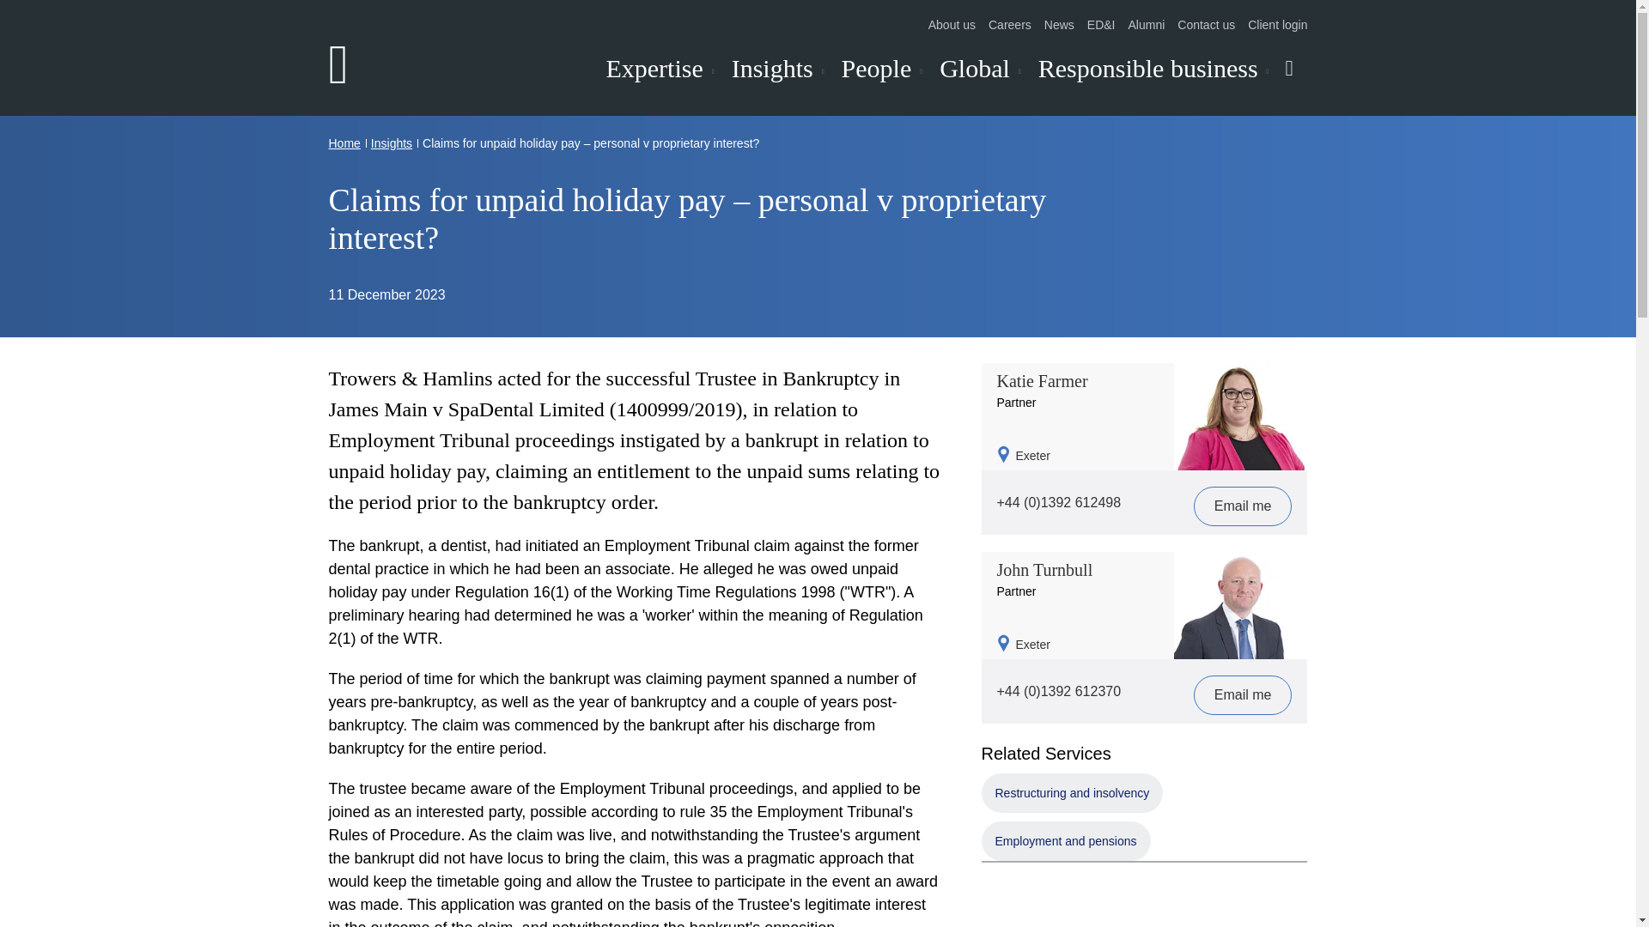 This screenshot has height=927, width=1649. Describe the element at coordinates (1278, 24) in the screenshot. I see `Client login` at that location.